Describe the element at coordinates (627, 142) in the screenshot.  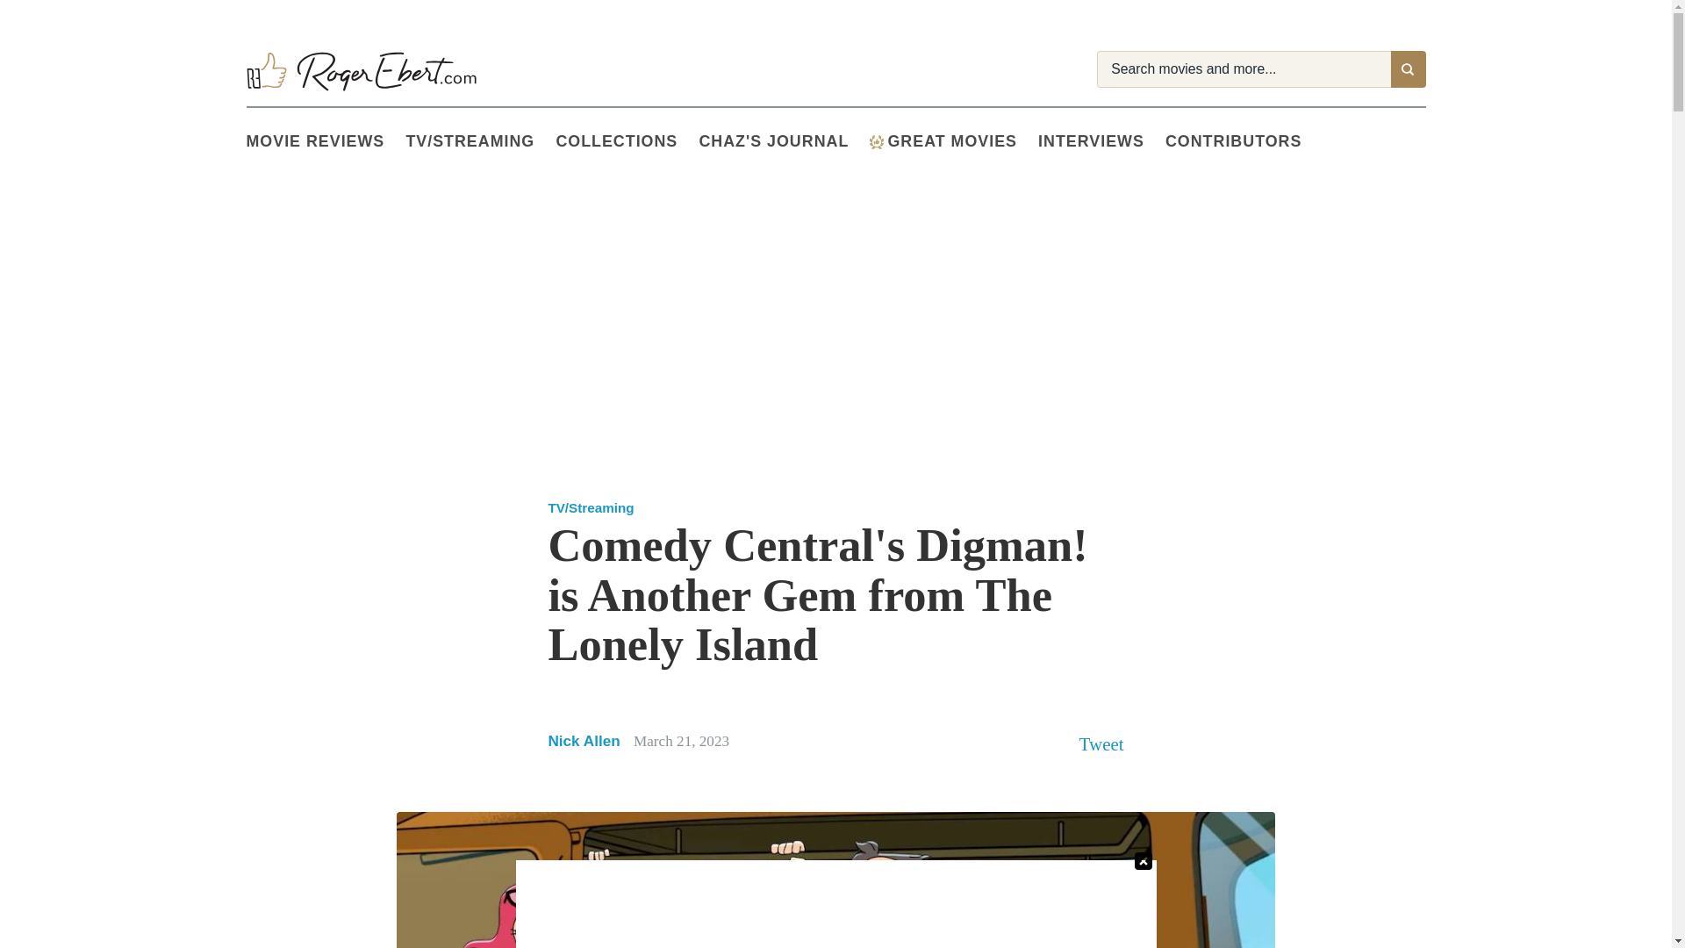
I see `COLLECTIONS` at that location.